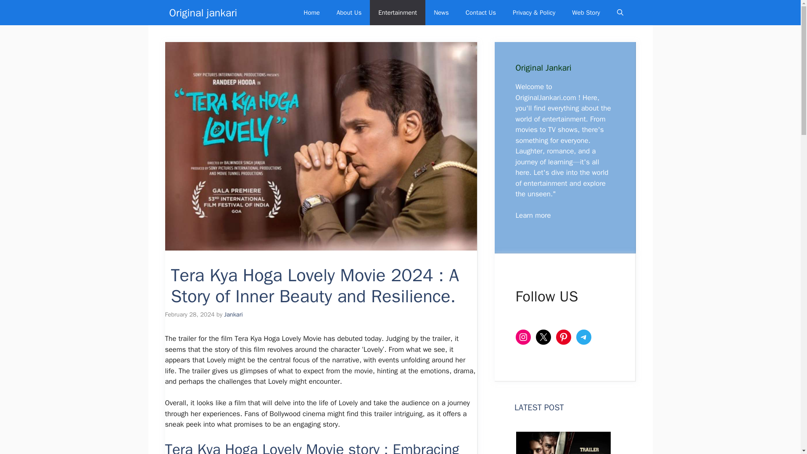  What do you see at coordinates (233, 314) in the screenshot?
I see `Jankari` at bounding box center [233, 314].